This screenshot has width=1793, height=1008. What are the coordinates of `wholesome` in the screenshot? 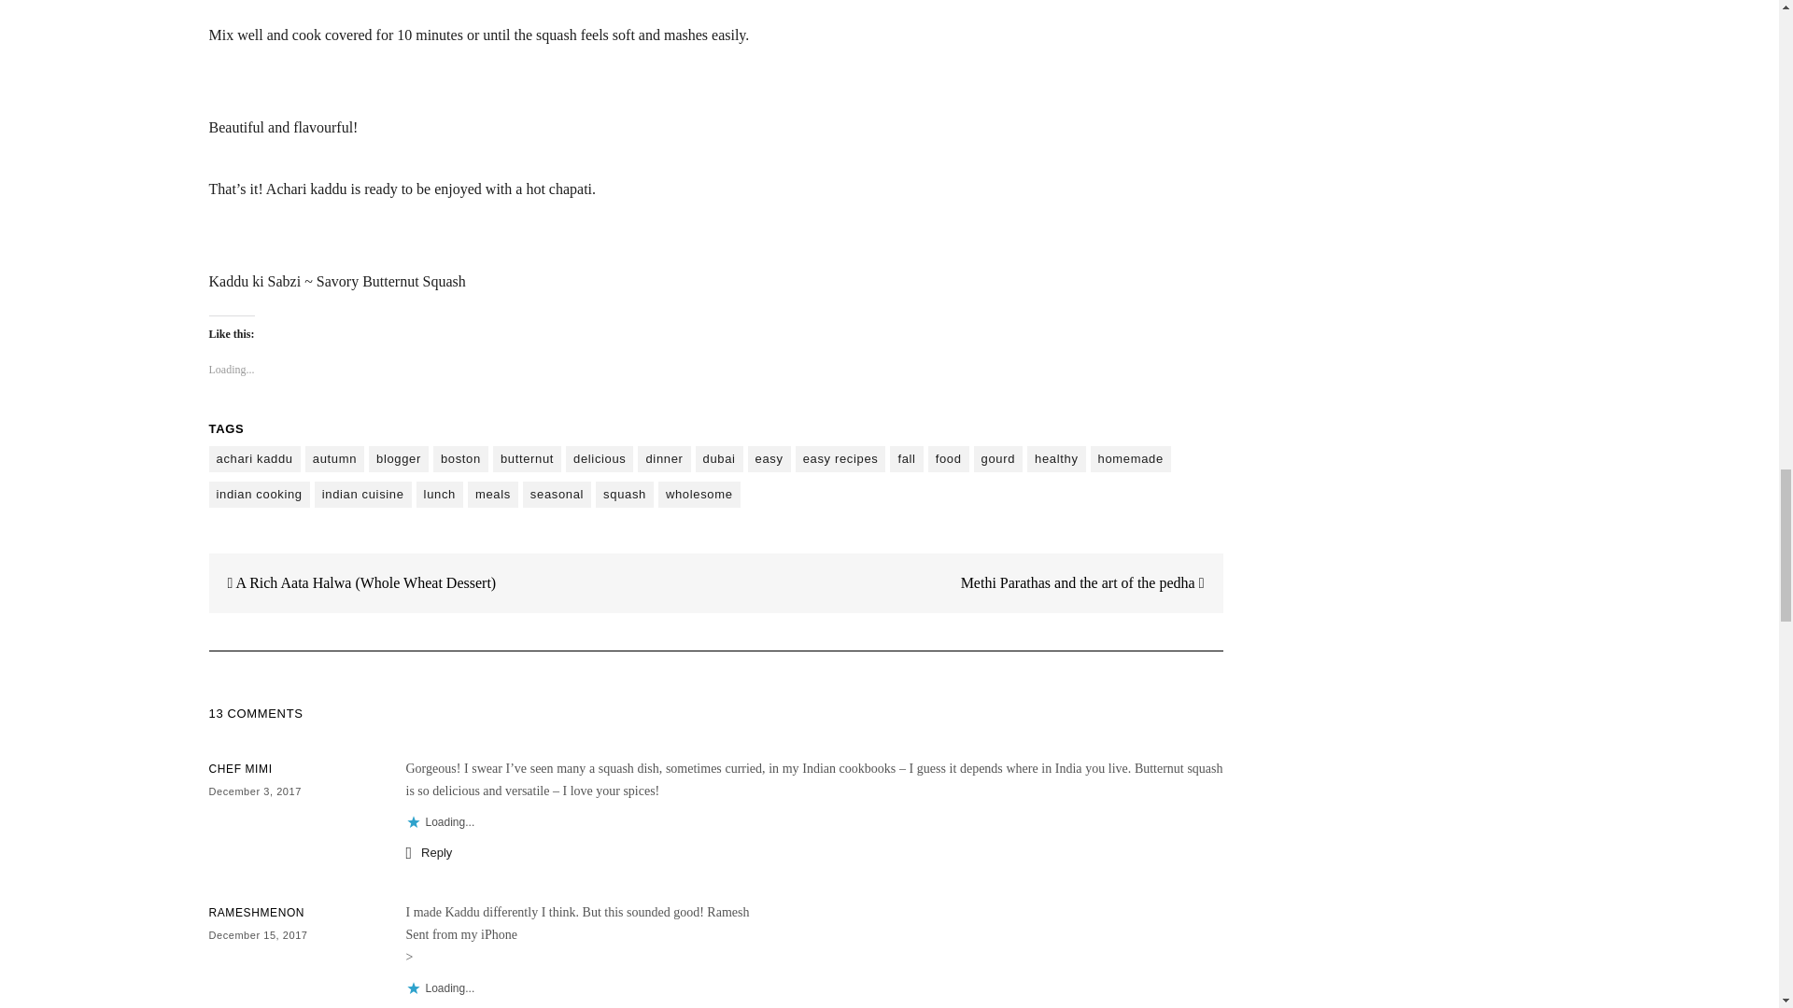 It's located at (699, 495).